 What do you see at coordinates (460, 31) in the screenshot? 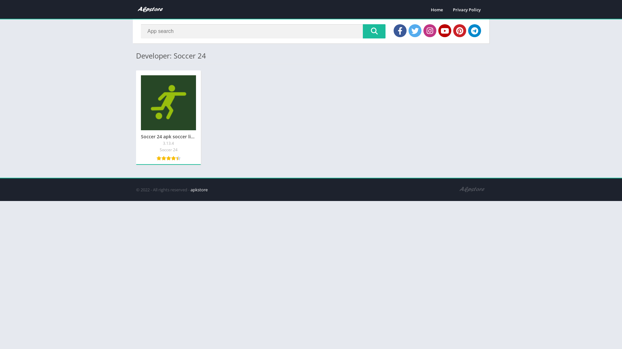
I see `Pinterest` at bounding box center [460, 31].